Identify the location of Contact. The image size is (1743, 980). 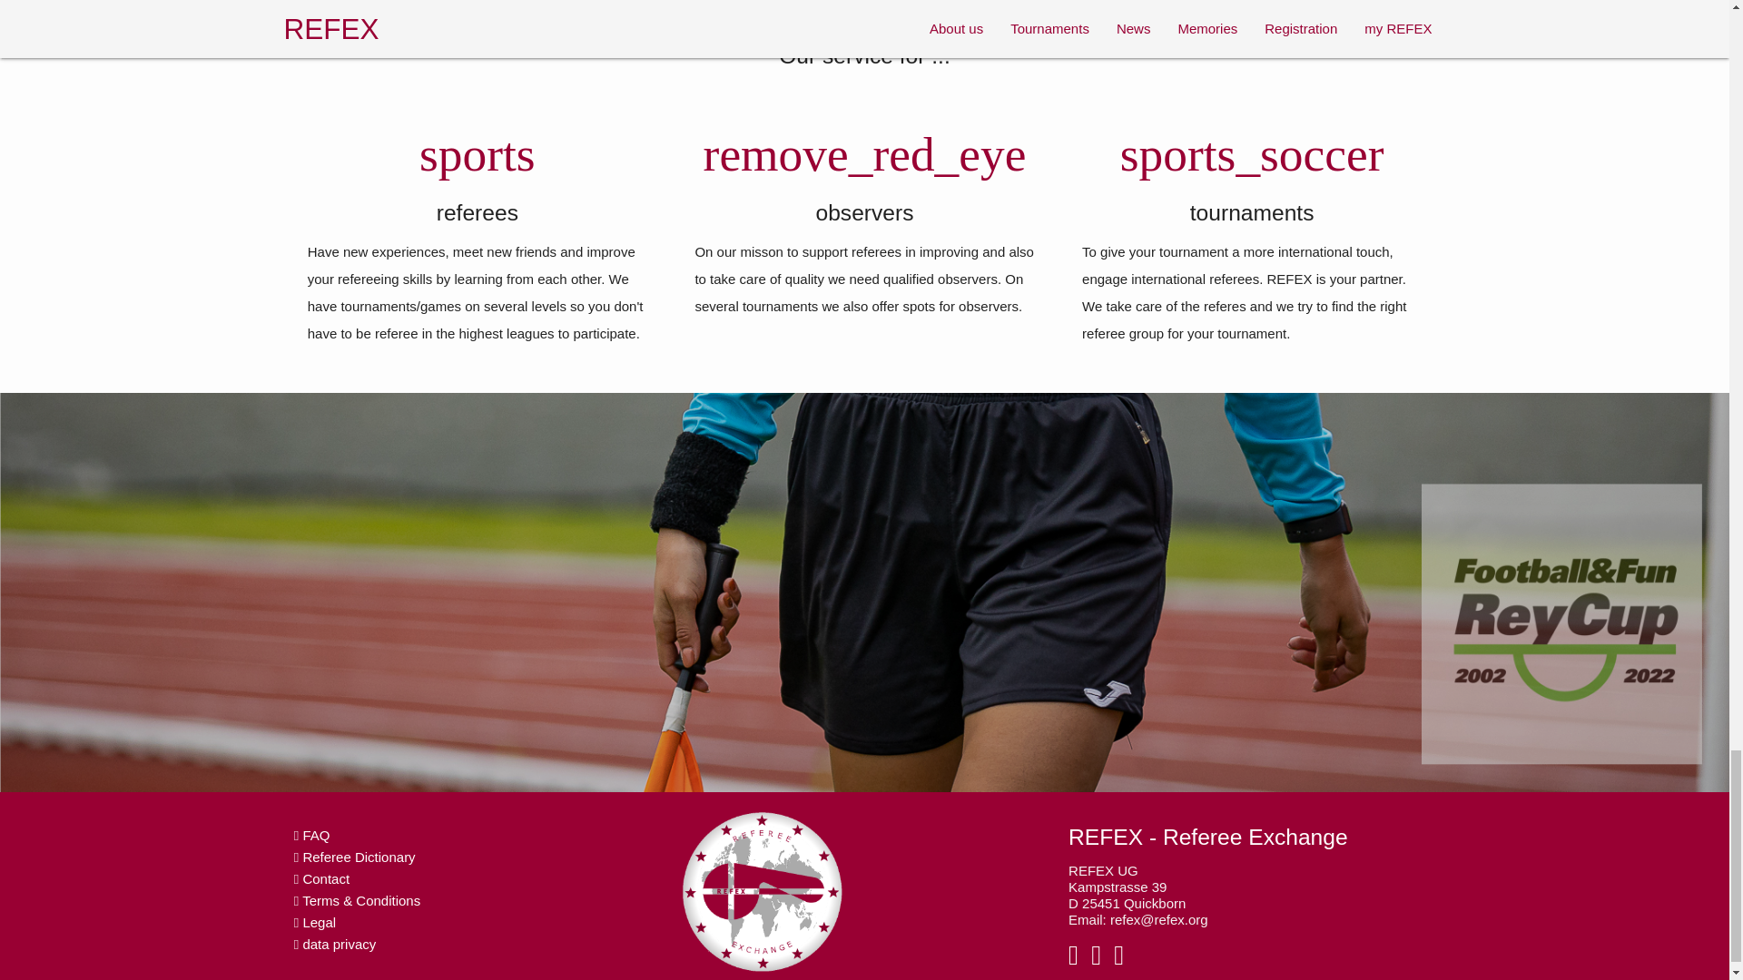
(321, 878).